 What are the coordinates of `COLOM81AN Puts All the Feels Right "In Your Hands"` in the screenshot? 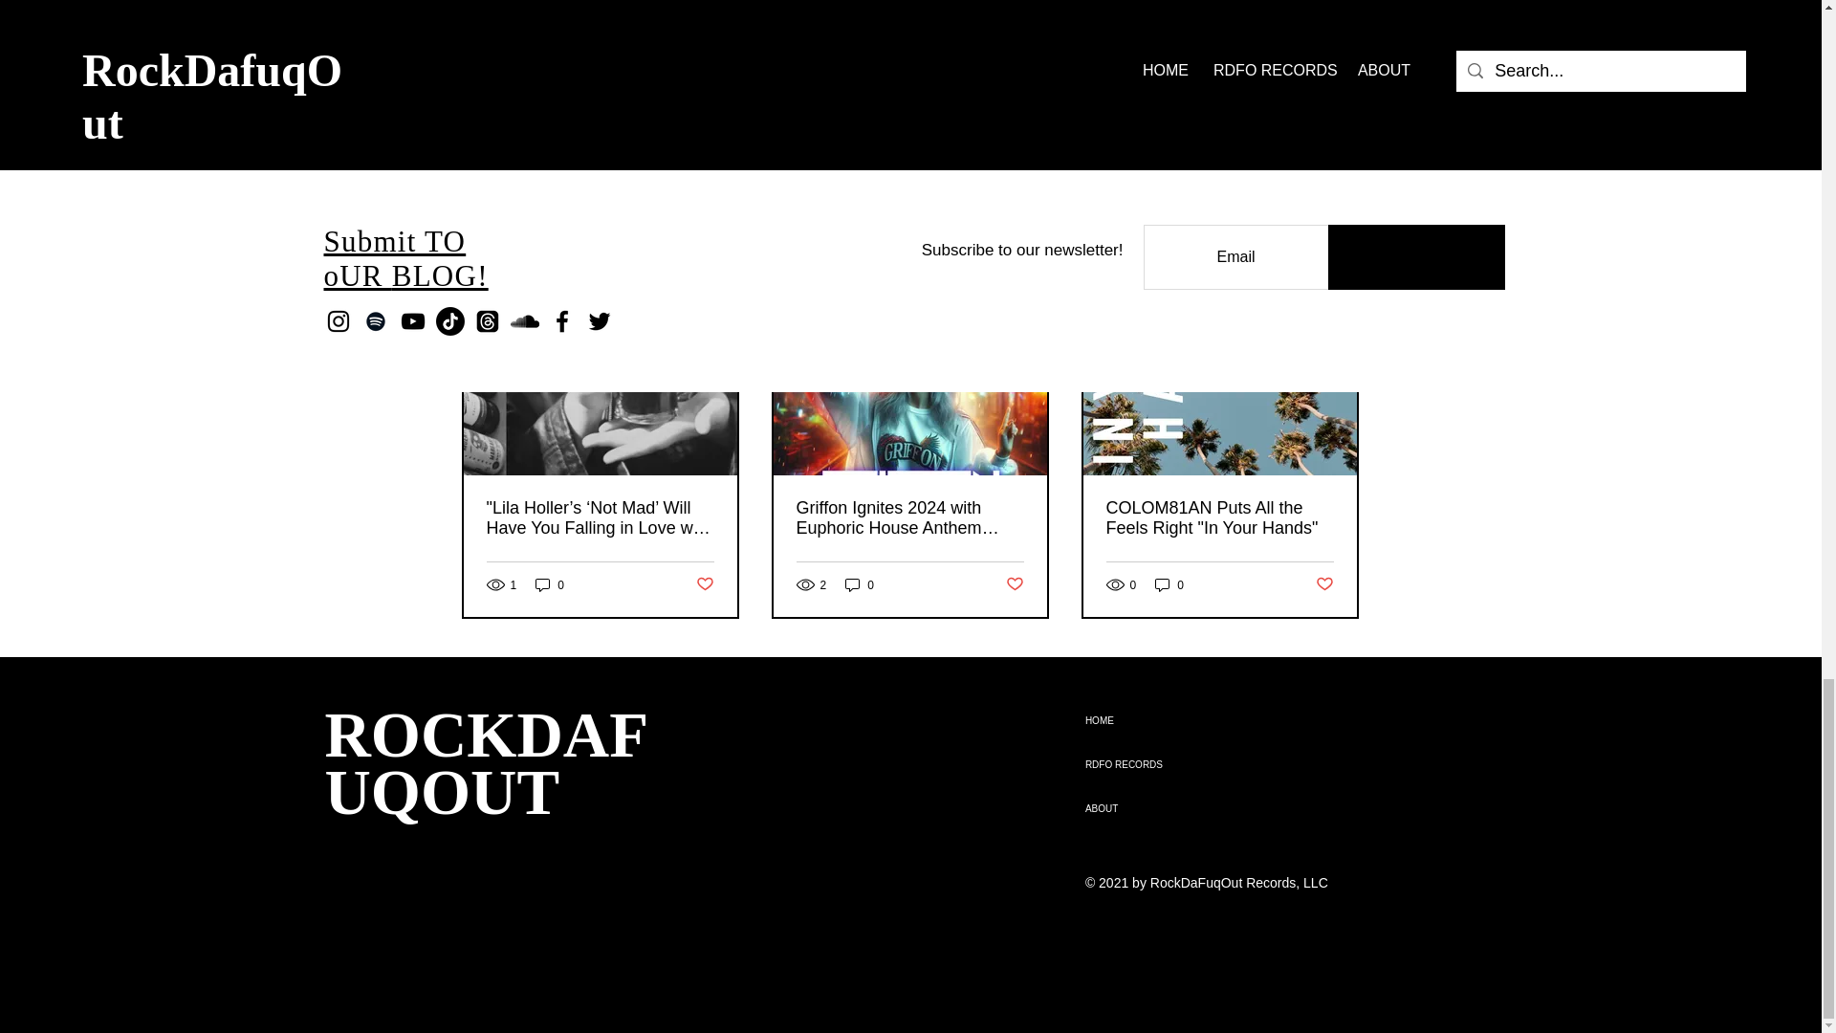 It's located at (1218, 517).